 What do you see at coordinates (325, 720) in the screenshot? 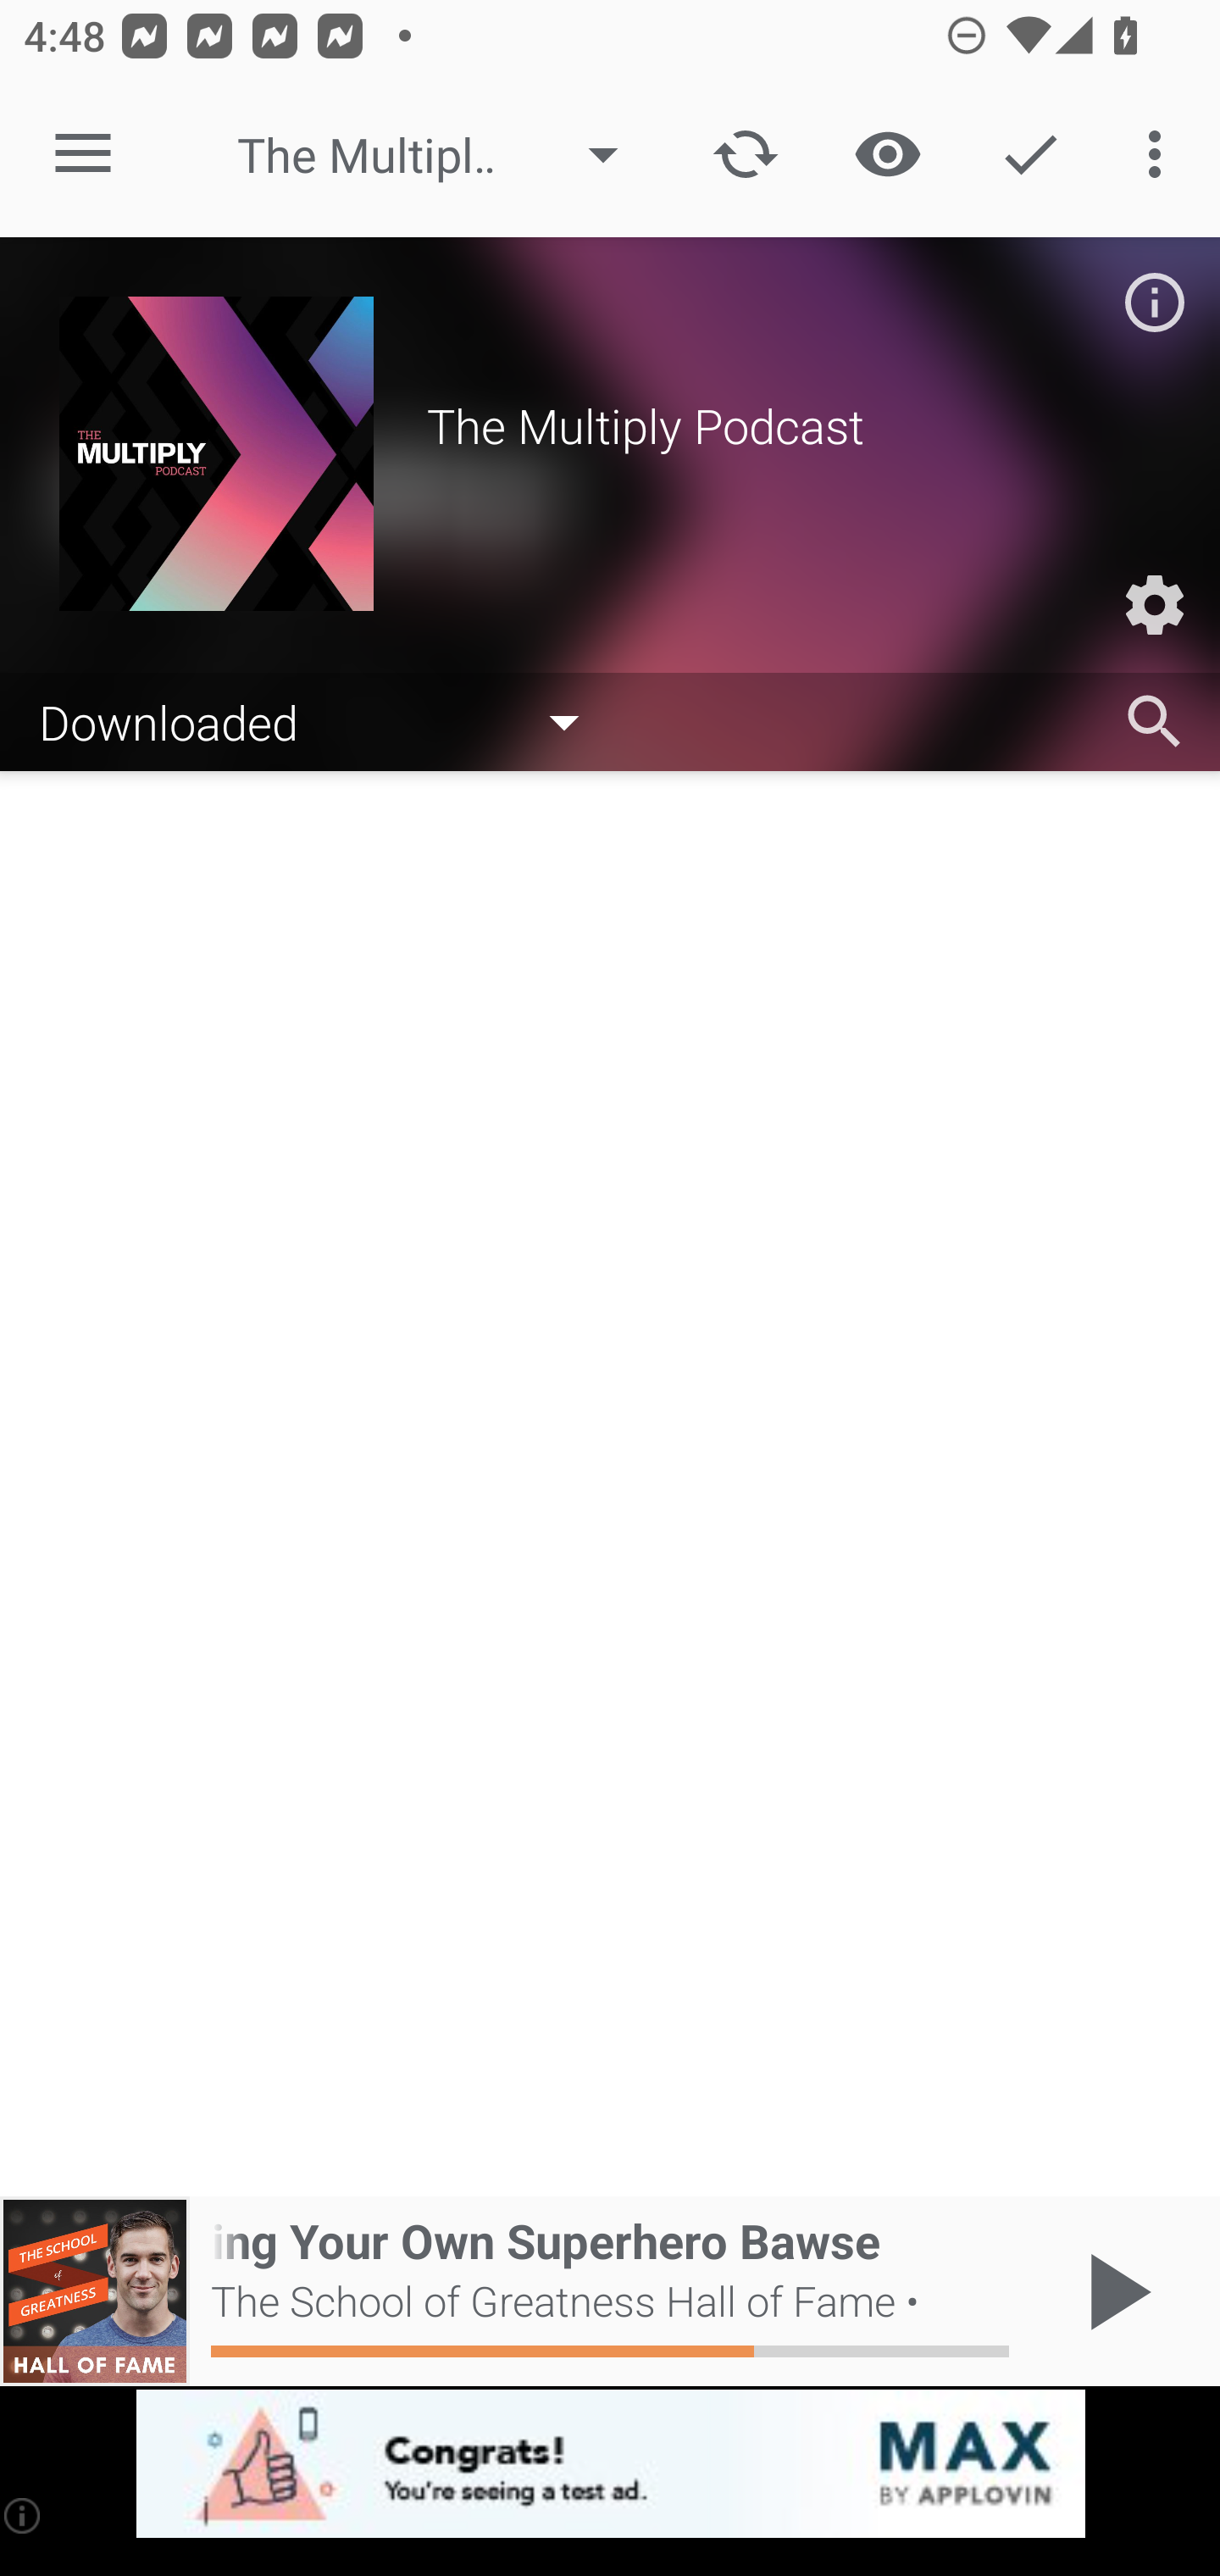
I see `Downloaded` at bounding box center [325, 720].